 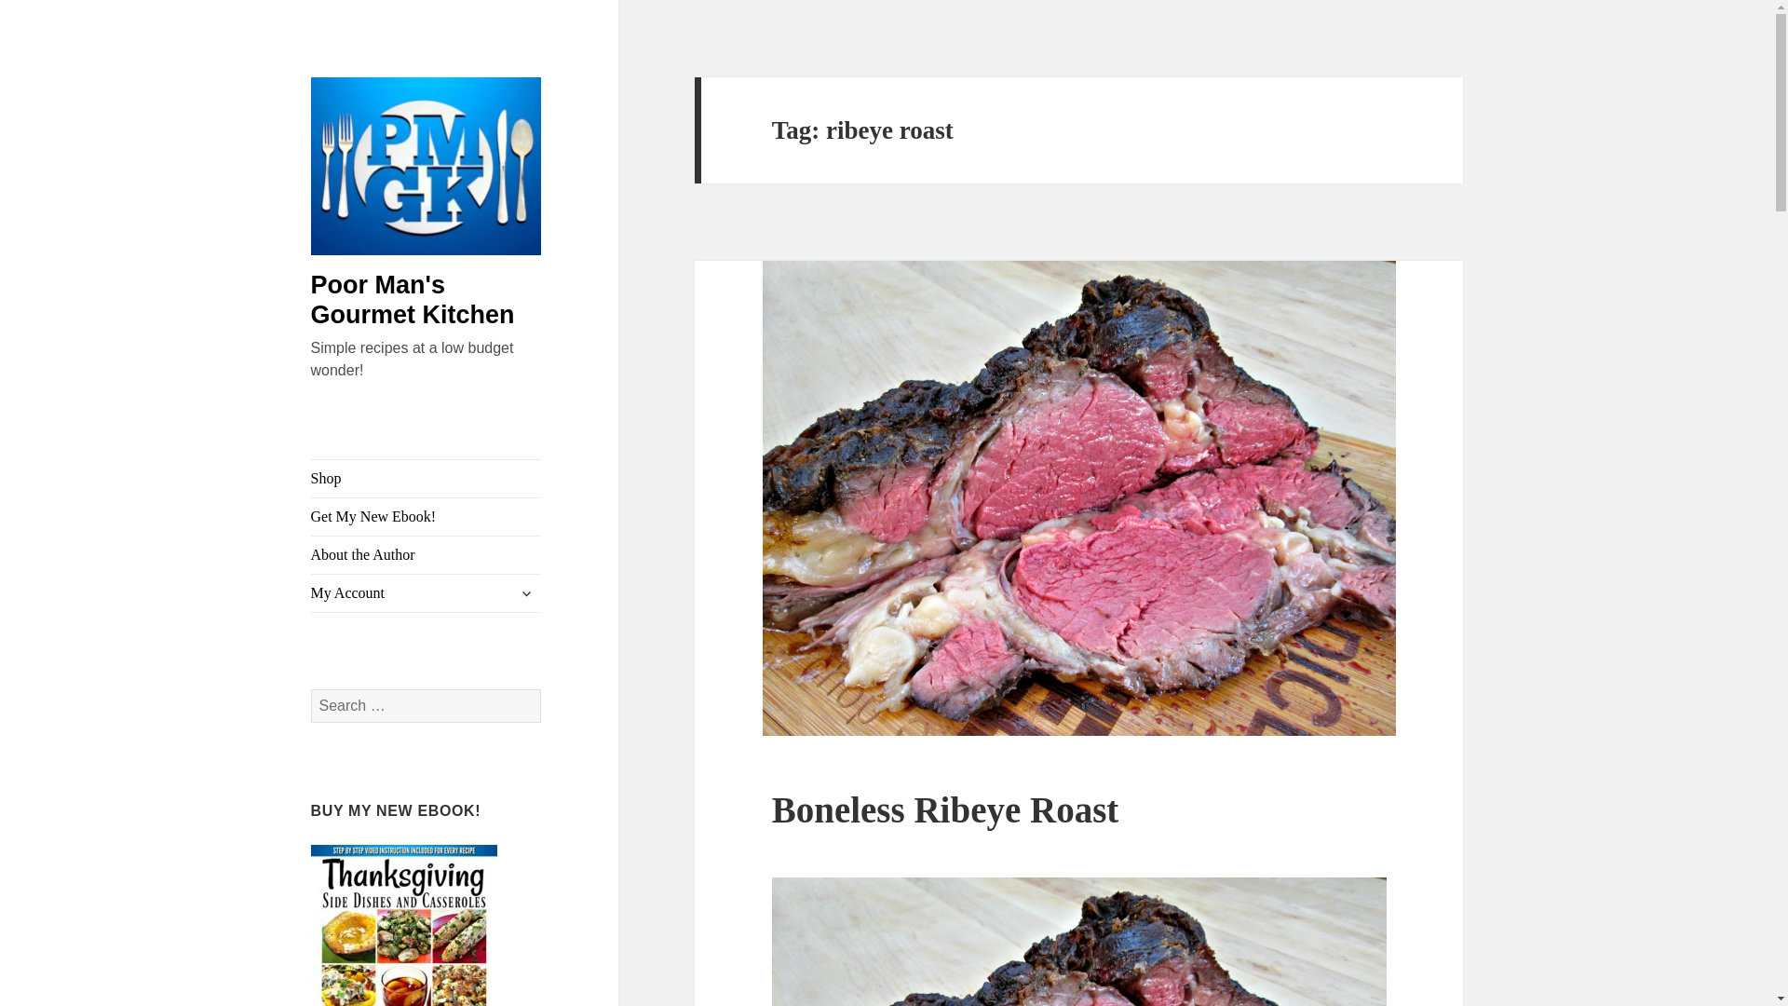 What do you see at coordinates (427, 554) in the screenshot?
I see `About the Author` at bounding box center [427, 554].